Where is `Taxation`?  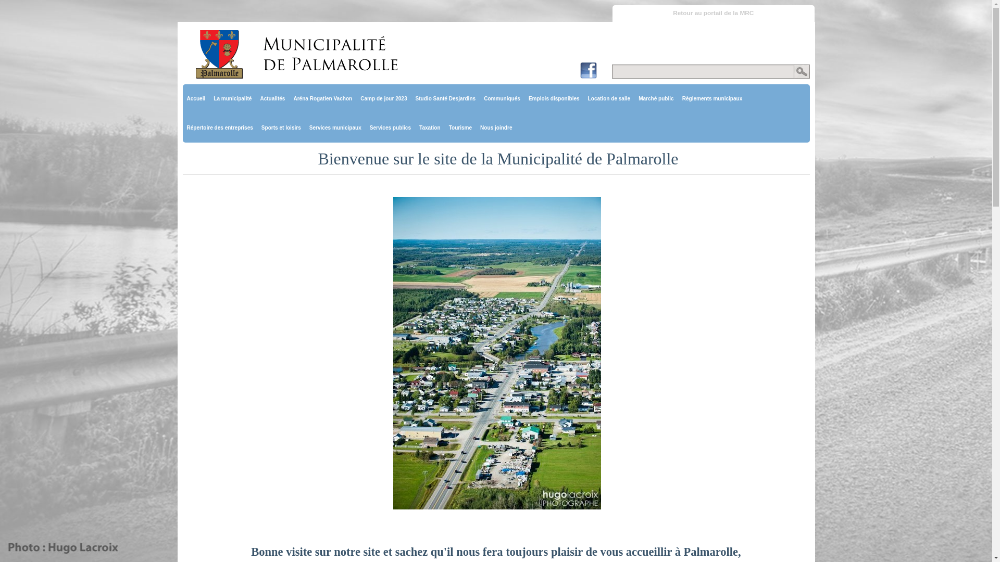
Taxation is located at coordinates (430, 128).